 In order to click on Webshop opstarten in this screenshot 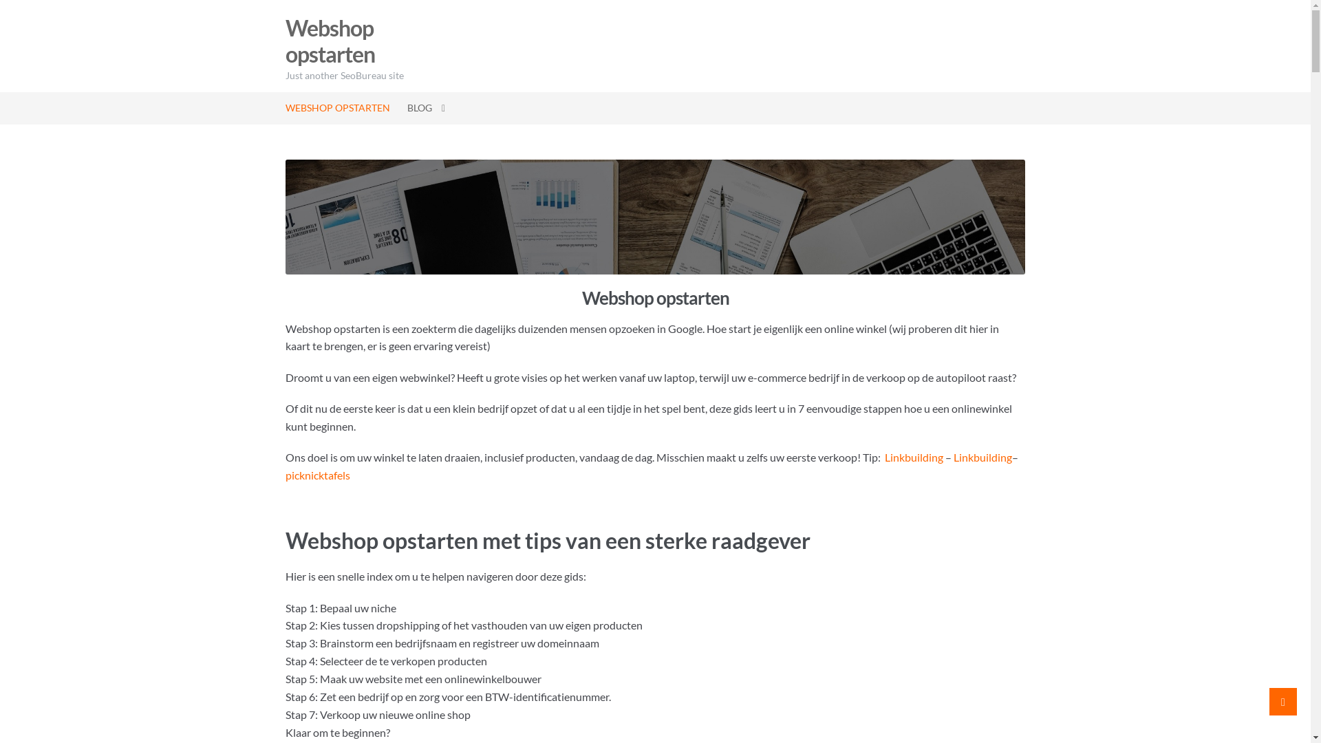, I will do `click(330, 41)`.